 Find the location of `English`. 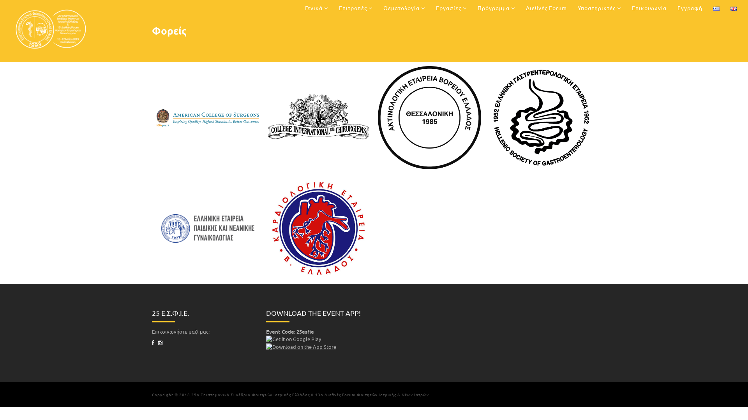

English is located at coordinates (734, 9).